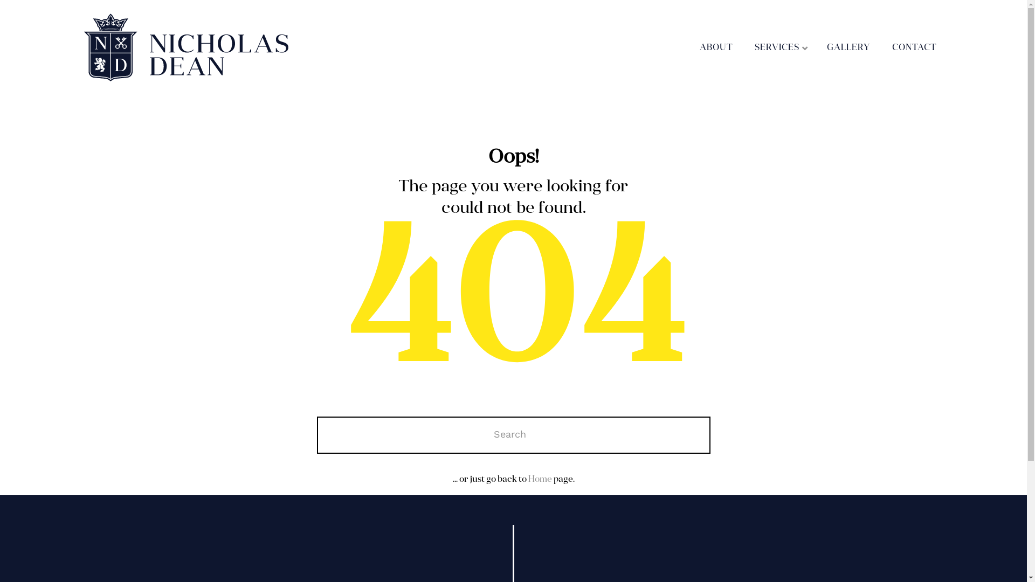 The image size is (1035, 582). What do you see at coordinates (914, 48) in the screenshot?
I see `CONTACT` at bounding box center [914, 48].